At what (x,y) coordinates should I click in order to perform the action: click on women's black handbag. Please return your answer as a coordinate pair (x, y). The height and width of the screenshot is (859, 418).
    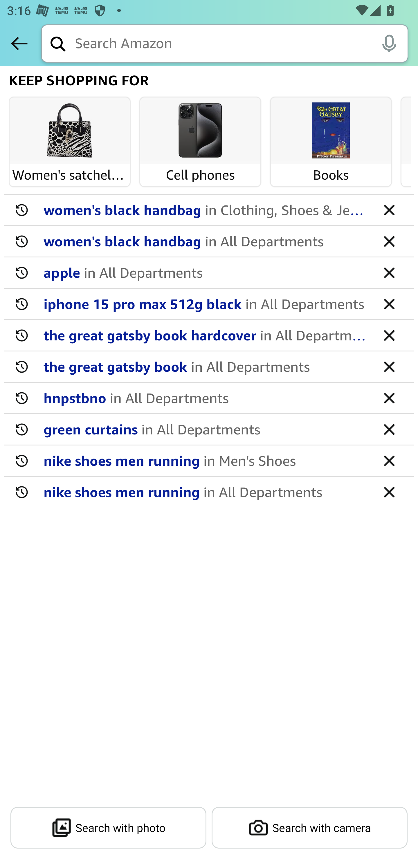
    Looking at the image, I should click on (205, 241).